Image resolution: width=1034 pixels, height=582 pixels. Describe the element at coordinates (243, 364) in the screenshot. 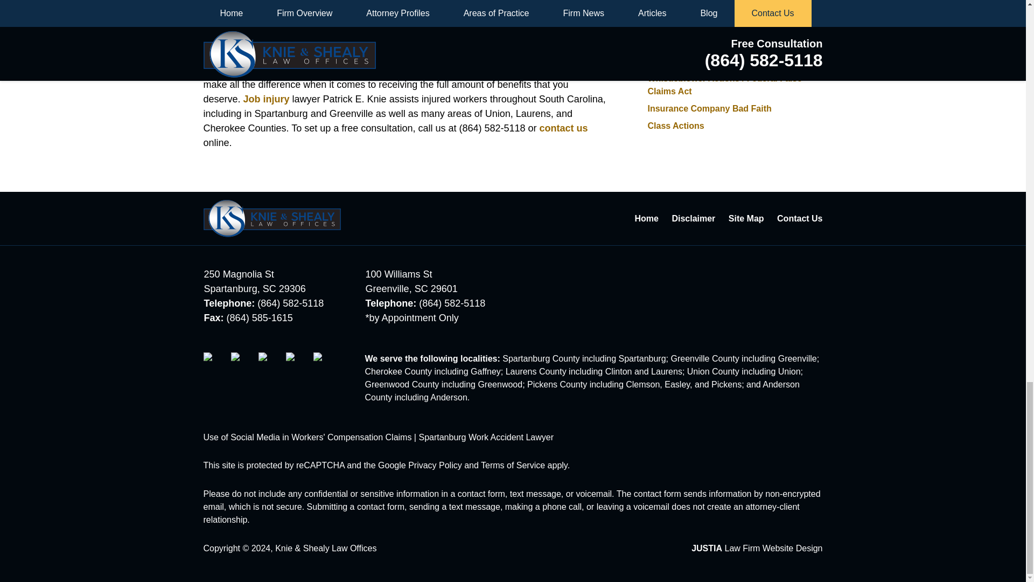

I see `Twitter` at that location.